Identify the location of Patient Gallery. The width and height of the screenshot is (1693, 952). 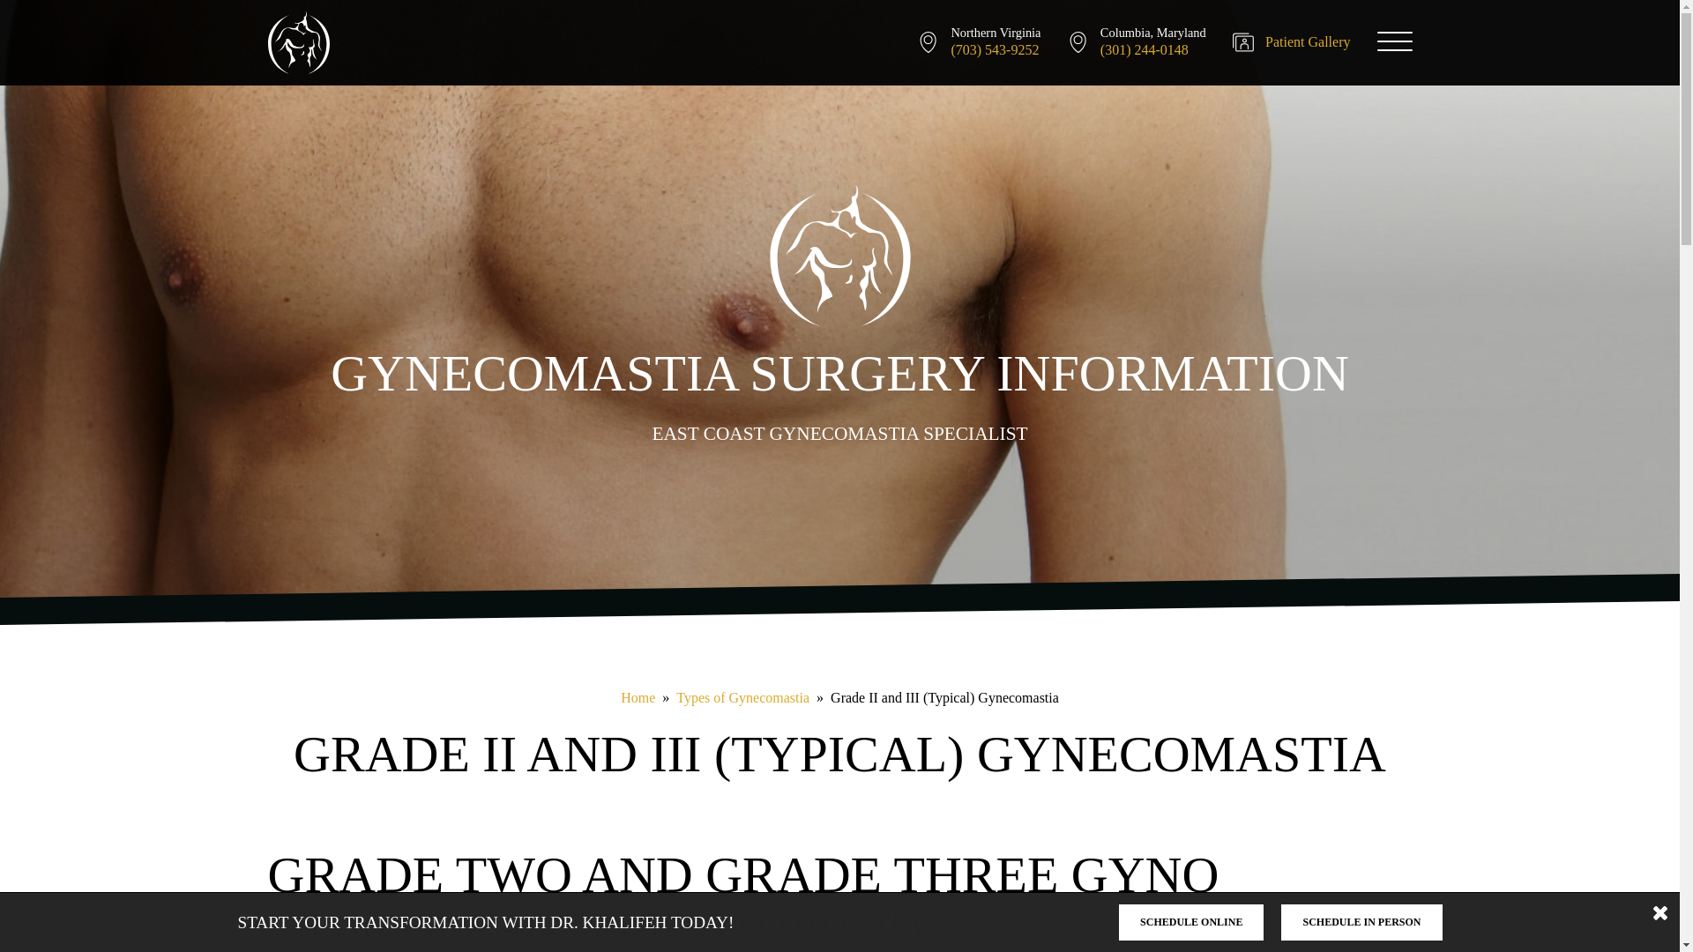
(1307, 42).